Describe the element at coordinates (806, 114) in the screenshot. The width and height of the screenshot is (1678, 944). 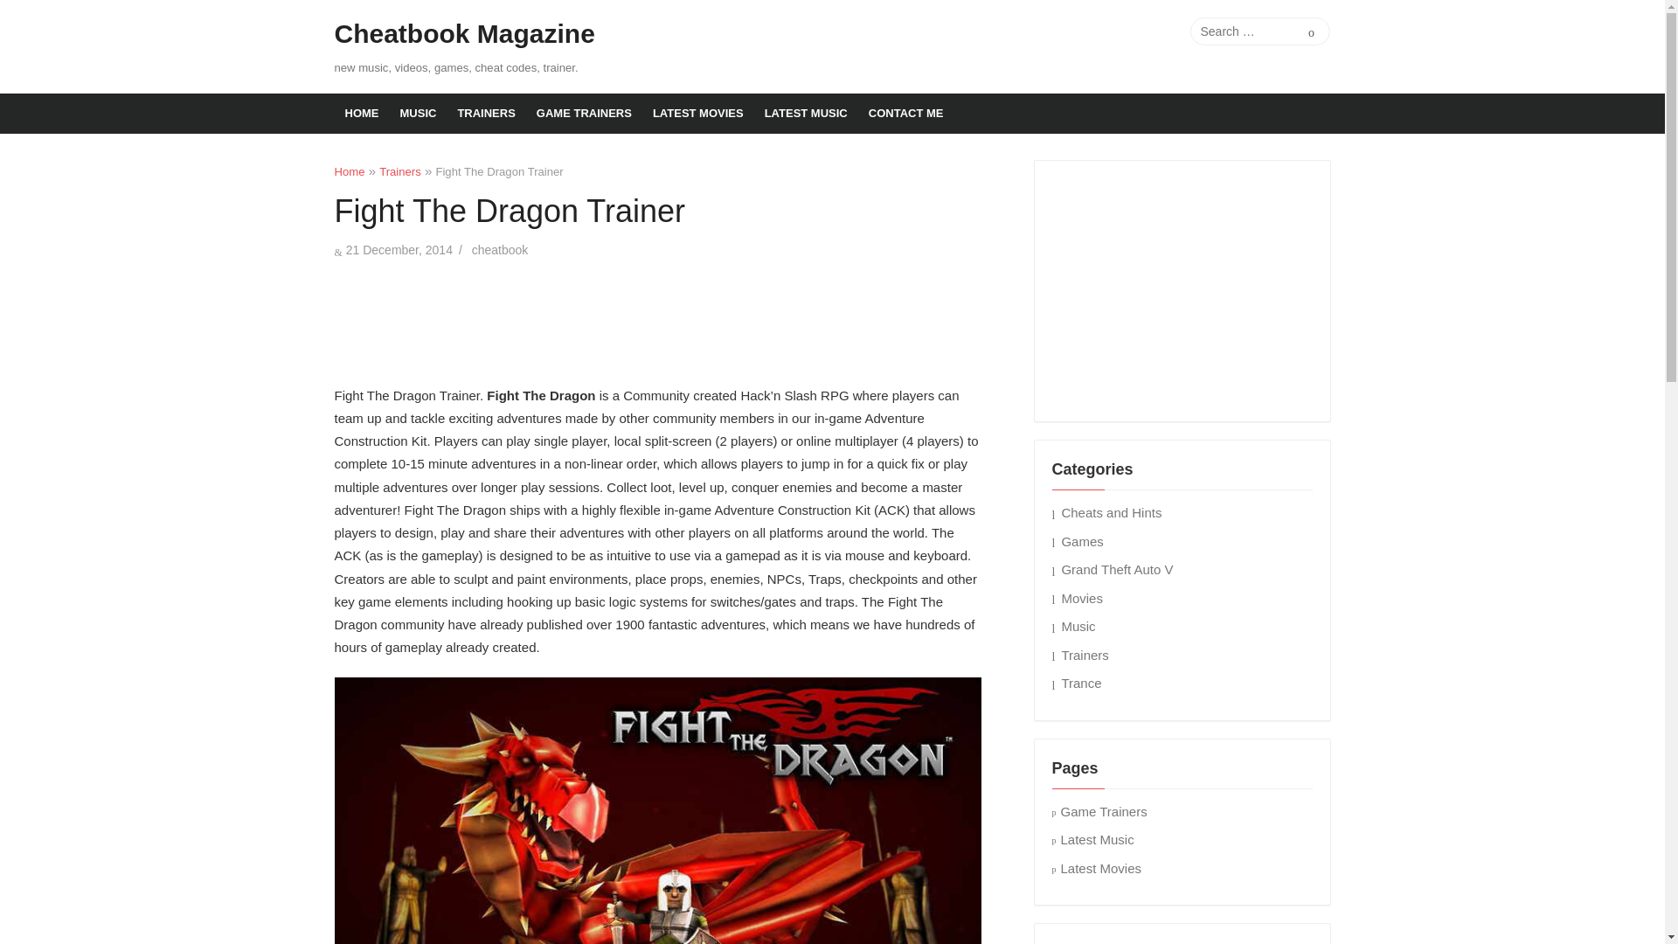
I see `LATEST MUSIC` at that location.